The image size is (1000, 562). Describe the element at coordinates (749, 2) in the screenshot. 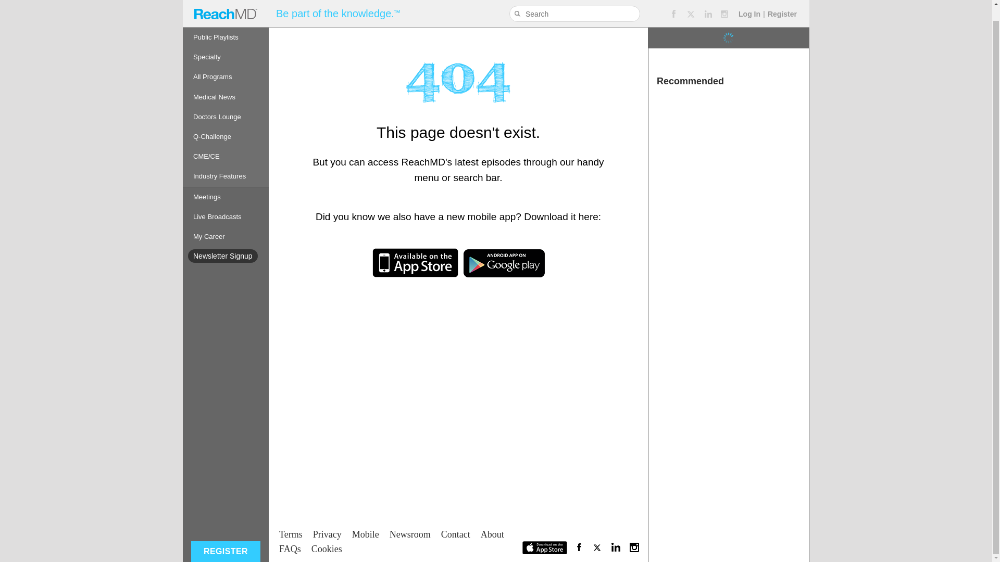

I see `Log In` at that location.